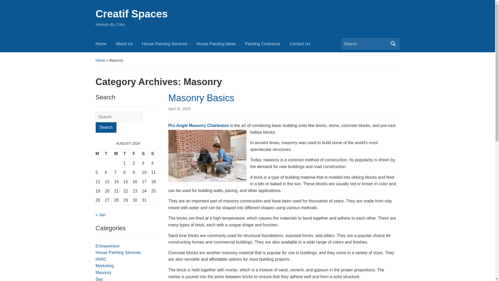 This screenshot has height=281, width=499. I want to click on Home, so click(106, 45).